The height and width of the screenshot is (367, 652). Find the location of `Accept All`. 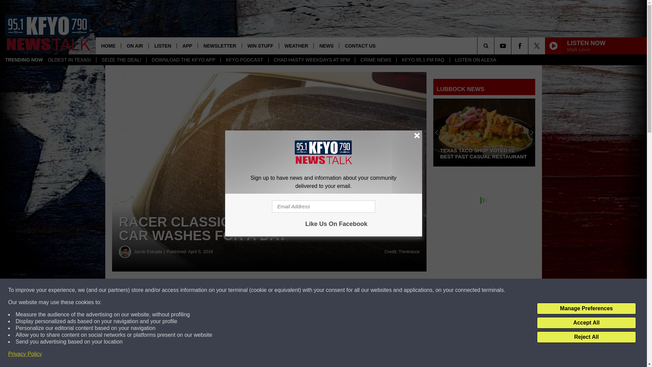

Accept All is located at coordinates (586, 323).